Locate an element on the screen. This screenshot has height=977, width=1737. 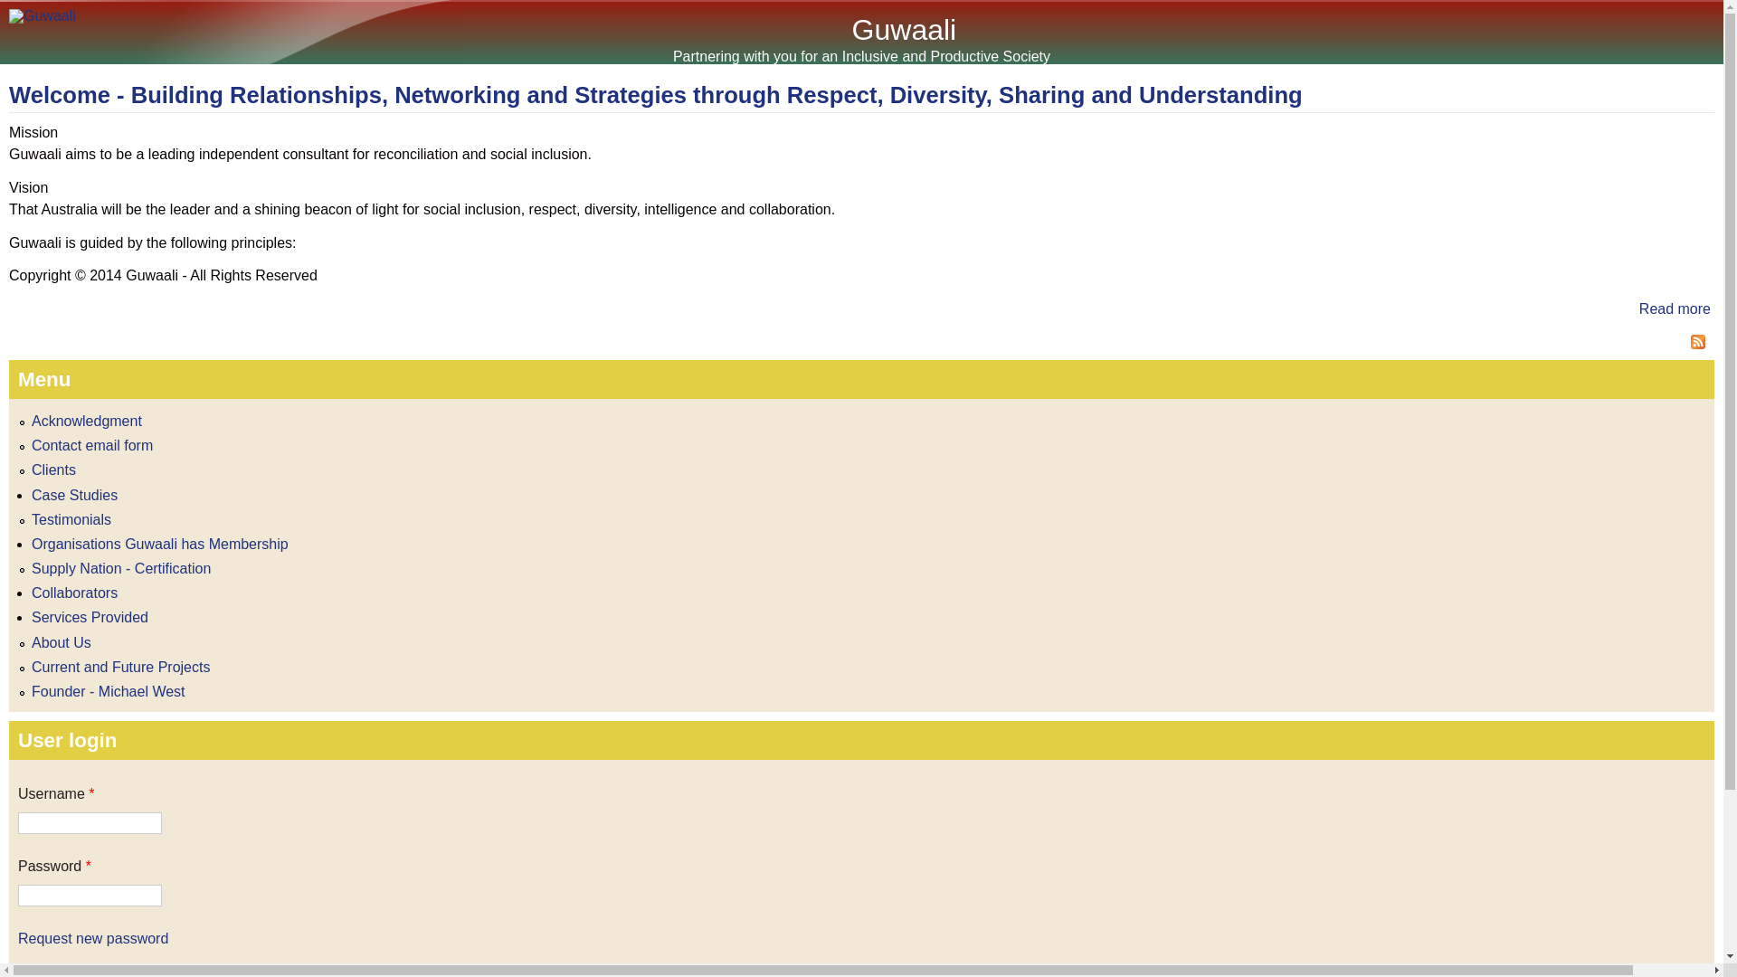
Supply Nation - Certification is located at coordinates (121, 568).